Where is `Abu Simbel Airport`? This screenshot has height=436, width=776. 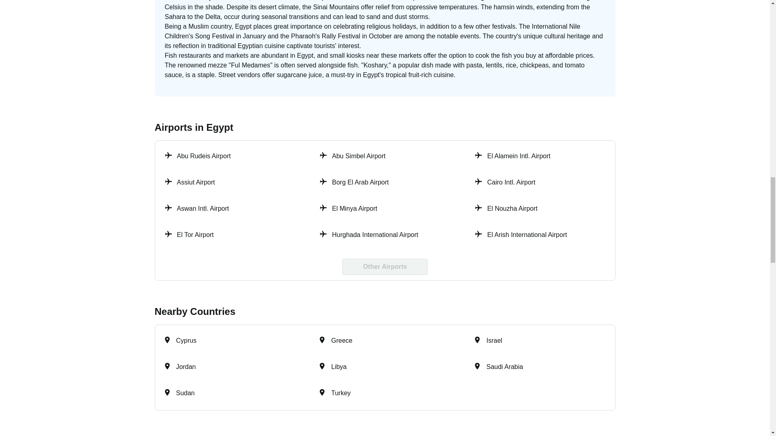 Abu Simbel Airport is located at coordinates (385, 157).